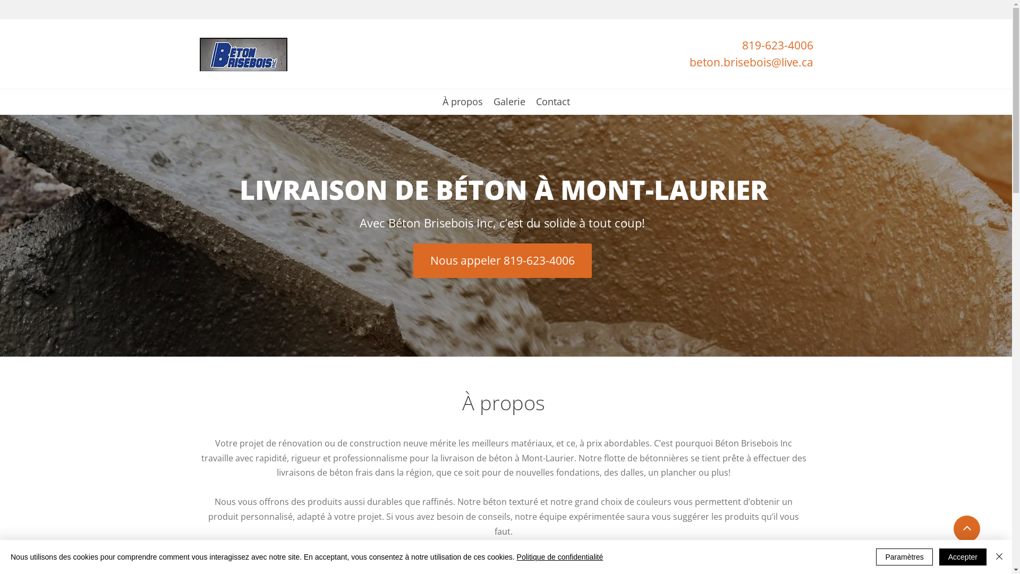 The image size is (1020, 574). What do you see at coordinates (963, 557) in the screenshot?
I see `Accepter` at bounding box center [963, 557].